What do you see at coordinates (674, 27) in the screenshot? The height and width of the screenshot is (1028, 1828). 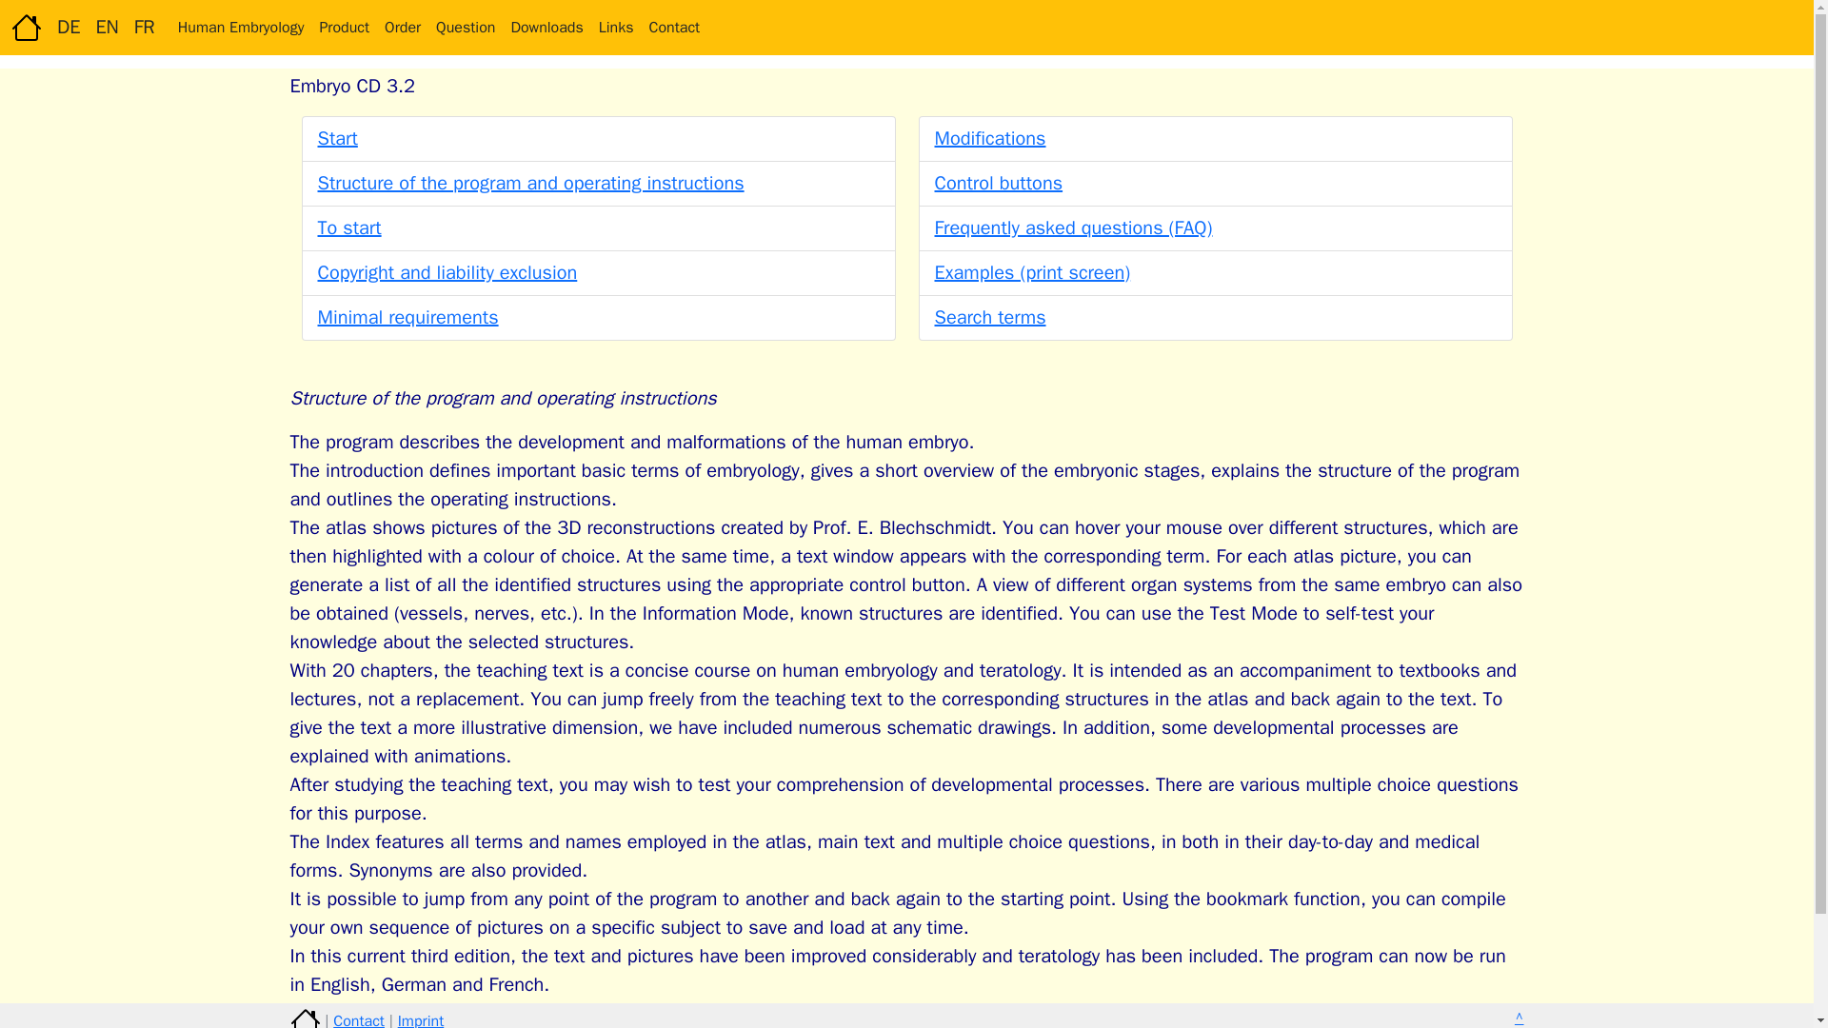 I see `Contact` at bounding box center [674, 27].